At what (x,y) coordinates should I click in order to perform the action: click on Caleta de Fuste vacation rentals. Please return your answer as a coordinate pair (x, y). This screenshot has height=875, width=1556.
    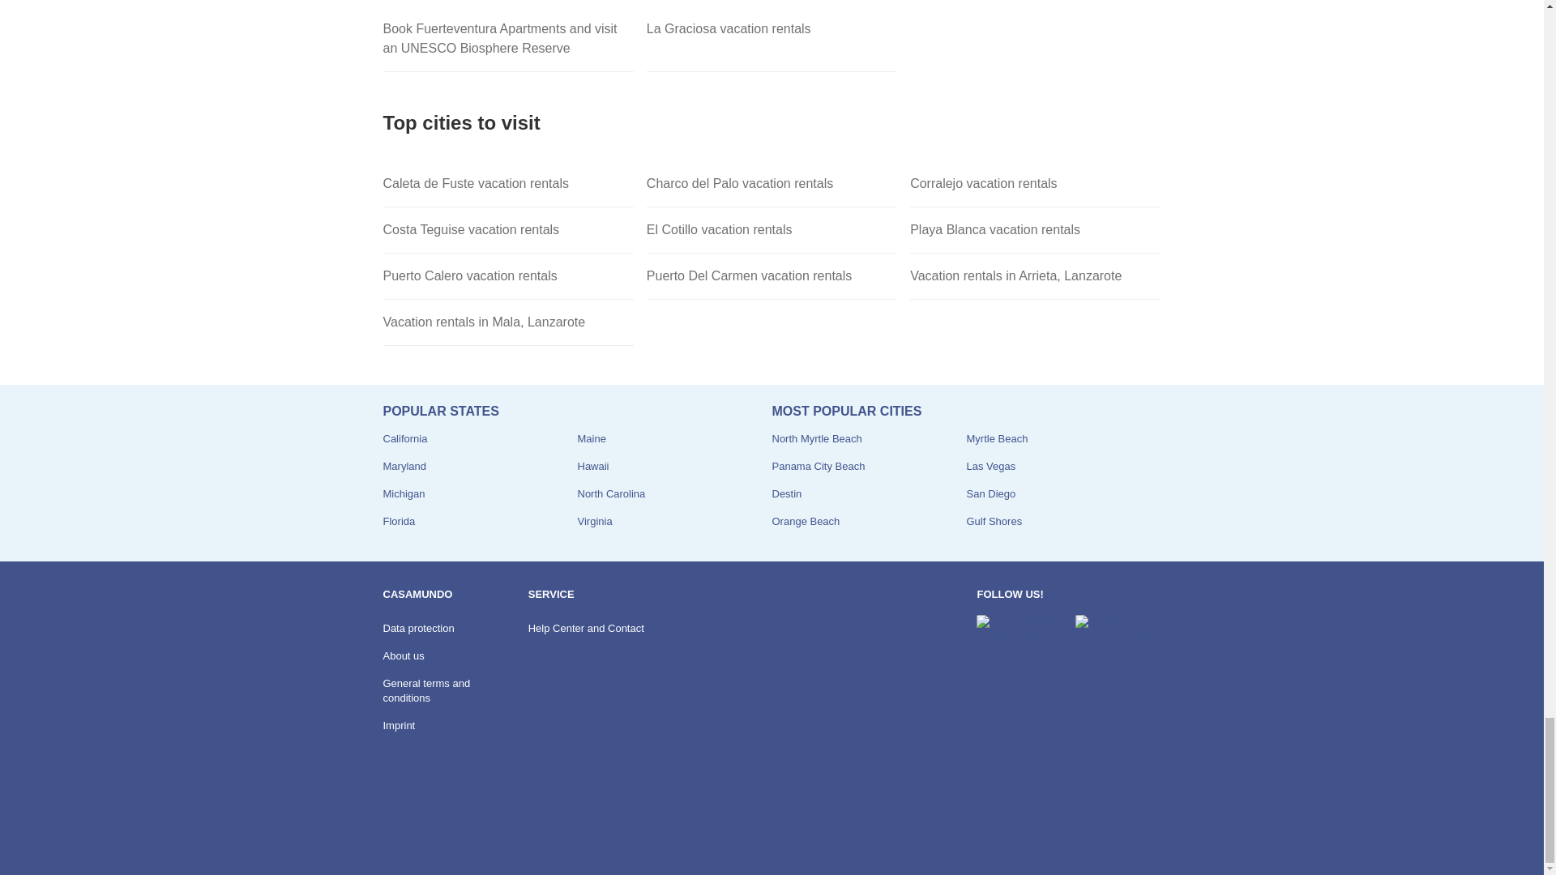
    Looking at the image, I should click on (507, 183).